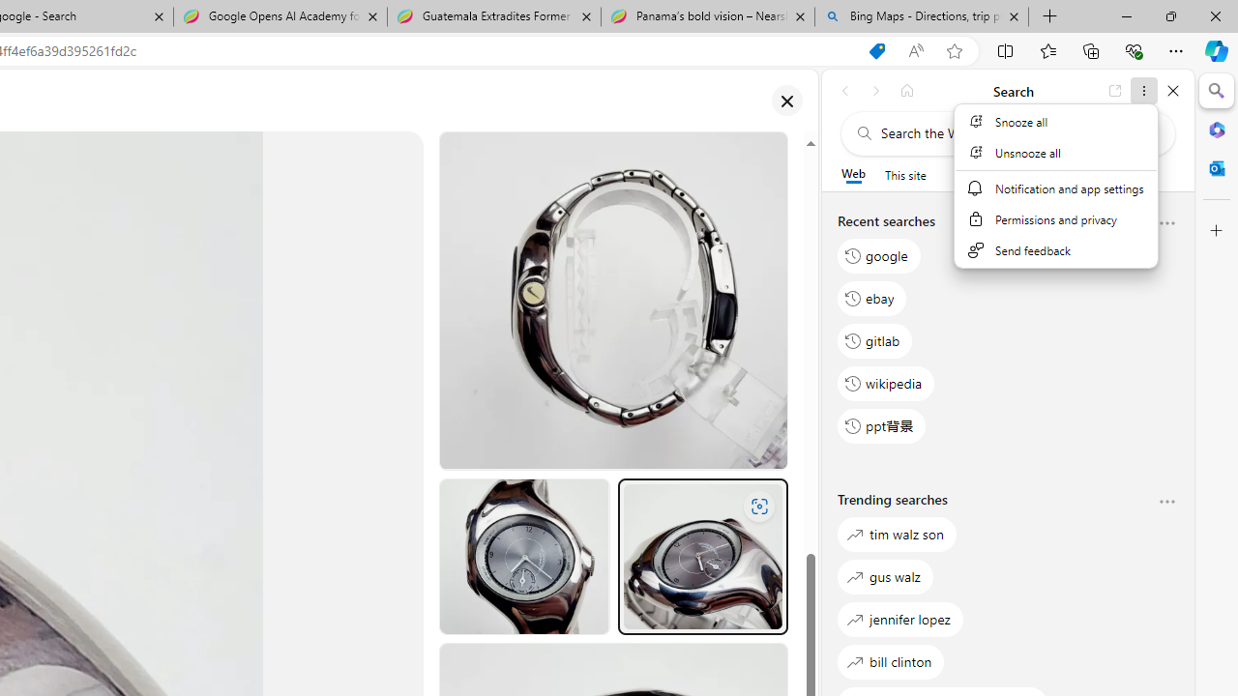  Describe the element at coordinates (1055, 186) in the screenshot. I see `Context` at that location.